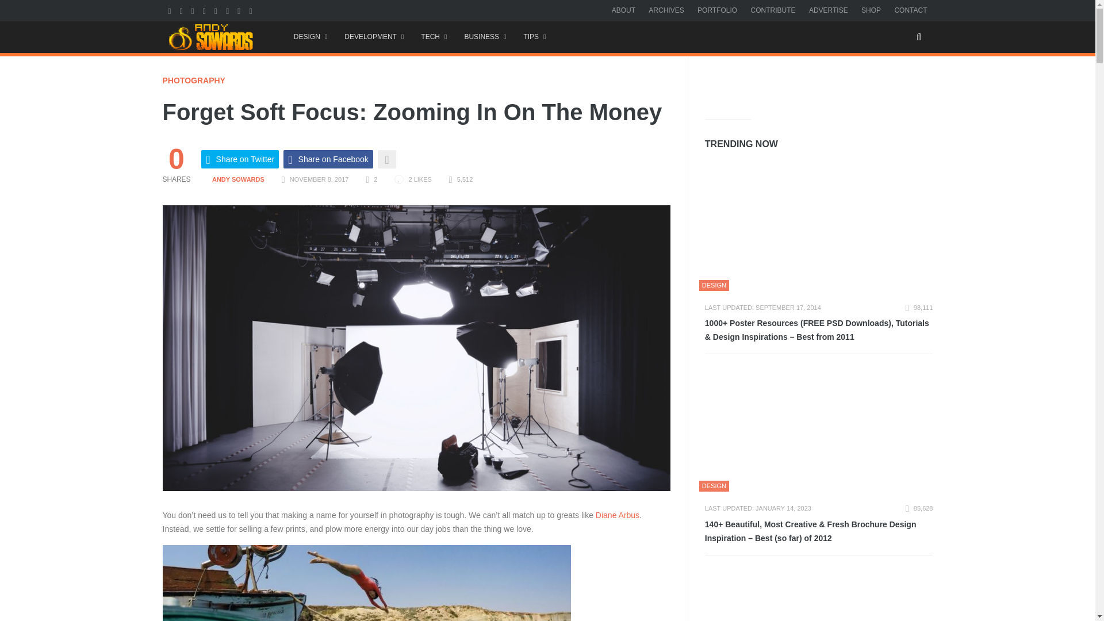  What do you see at coordinates (623, 10) in the screenshot?
I see `ABOUT` at bounding box center [623, 10].